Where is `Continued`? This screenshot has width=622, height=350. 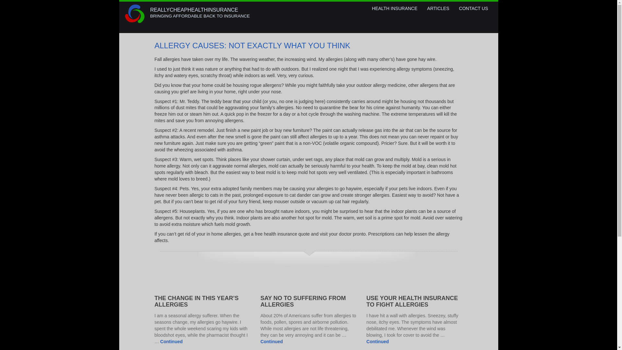 Continued is located at coordinates (271, 342).